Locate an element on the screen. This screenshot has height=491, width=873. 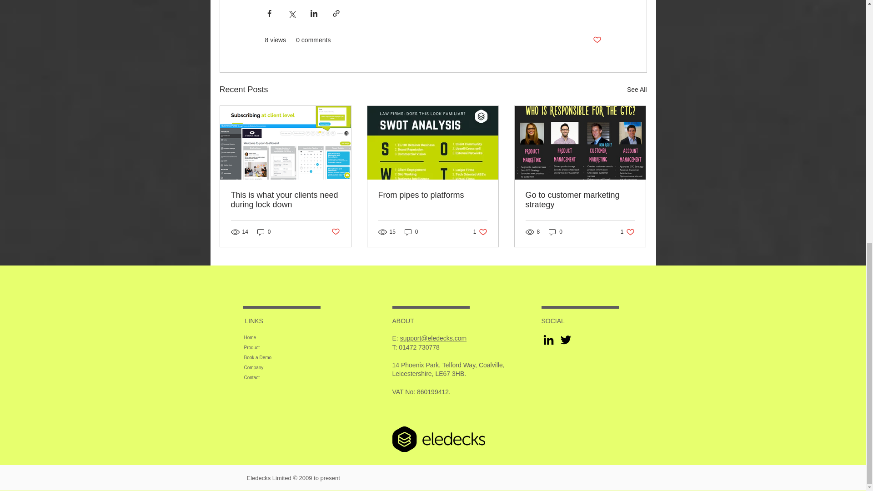
Go to customer marketing strategy is located at coordinates (580, 200).